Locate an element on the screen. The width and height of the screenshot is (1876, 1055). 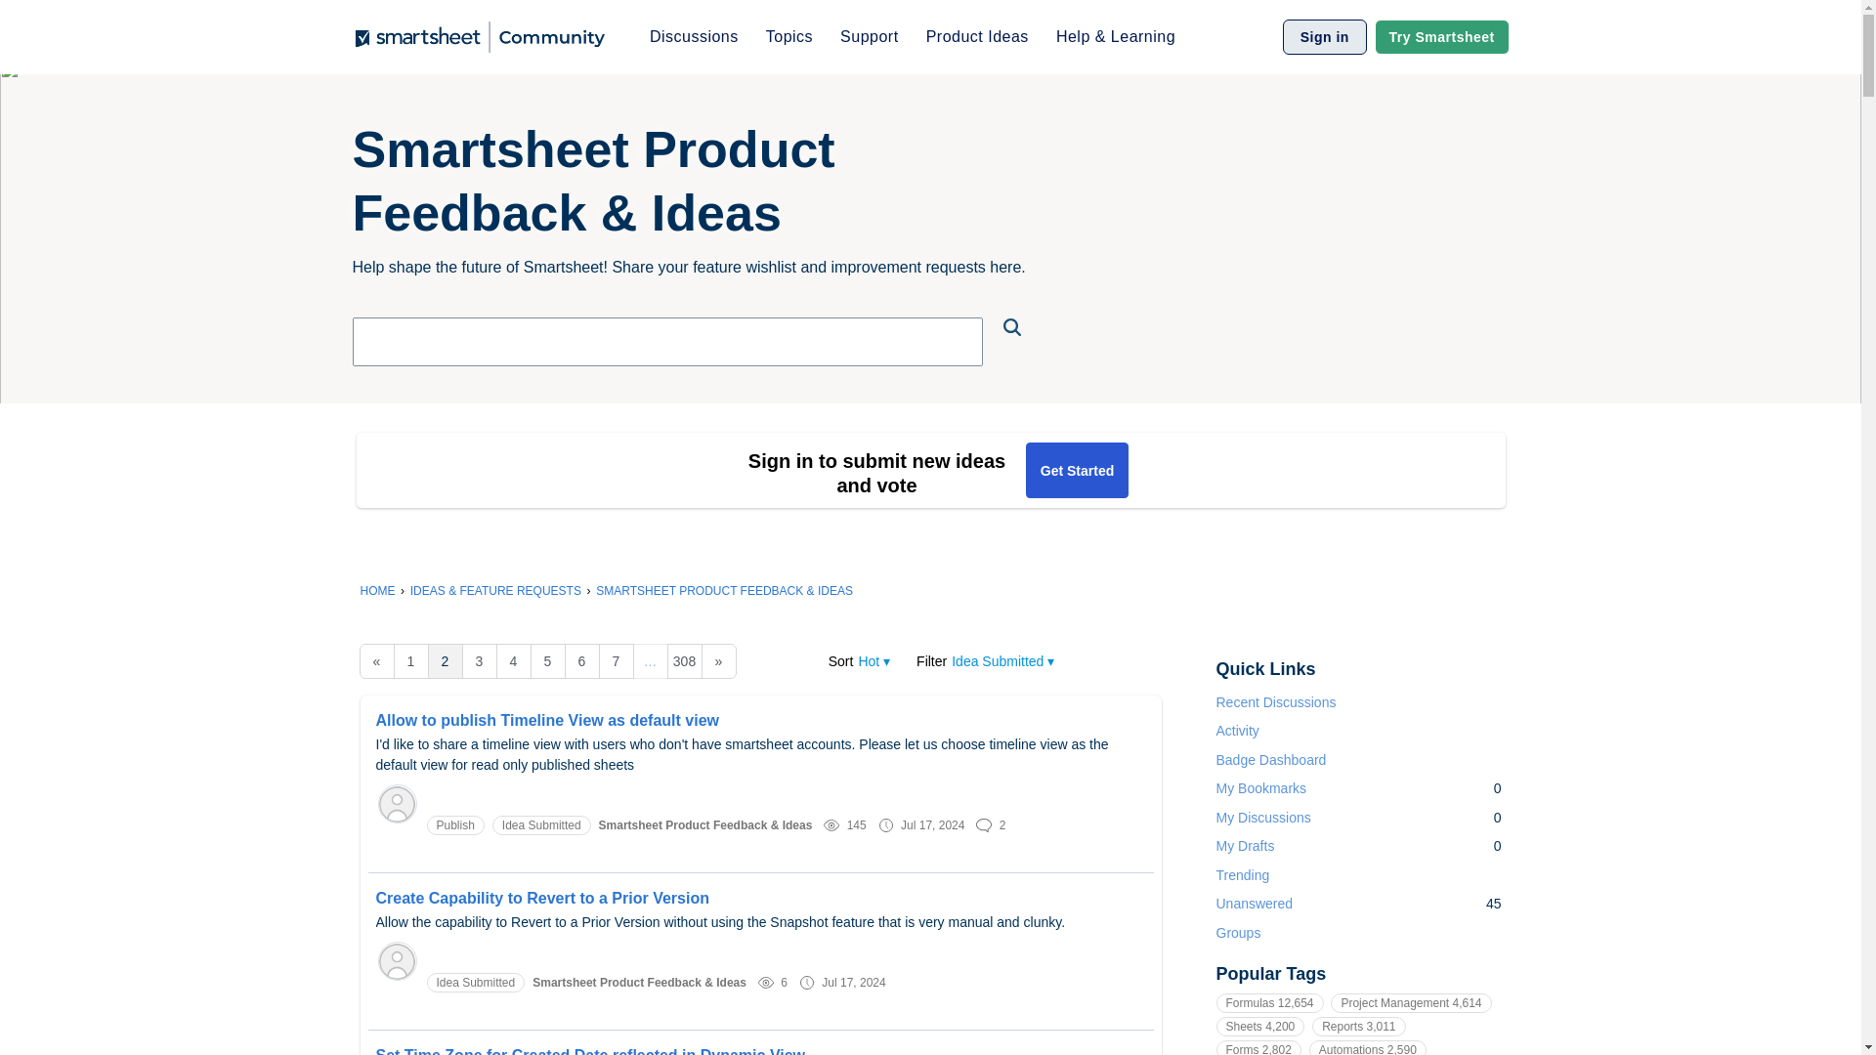
4 is located at coordinates (514, 660).